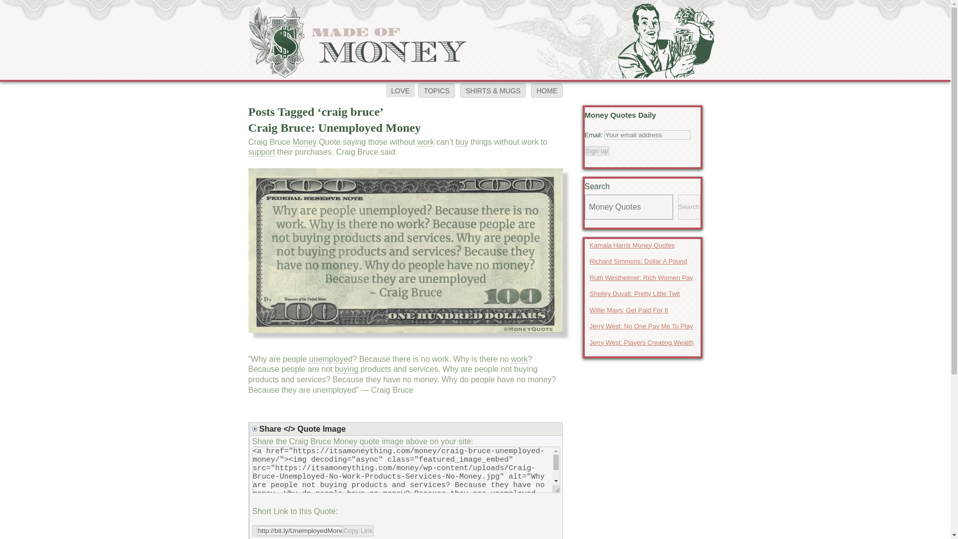 Image resolution: width=958 pixels, height=539 pixels. I want to click on Money, so click(304, 142).